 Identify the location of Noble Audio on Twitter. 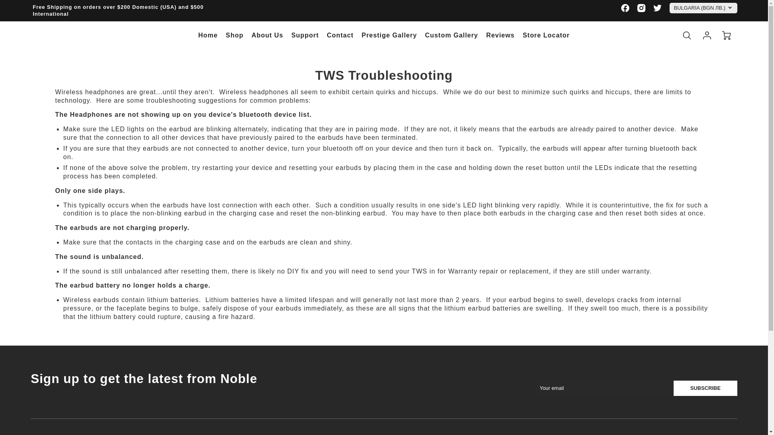
(657, 8).